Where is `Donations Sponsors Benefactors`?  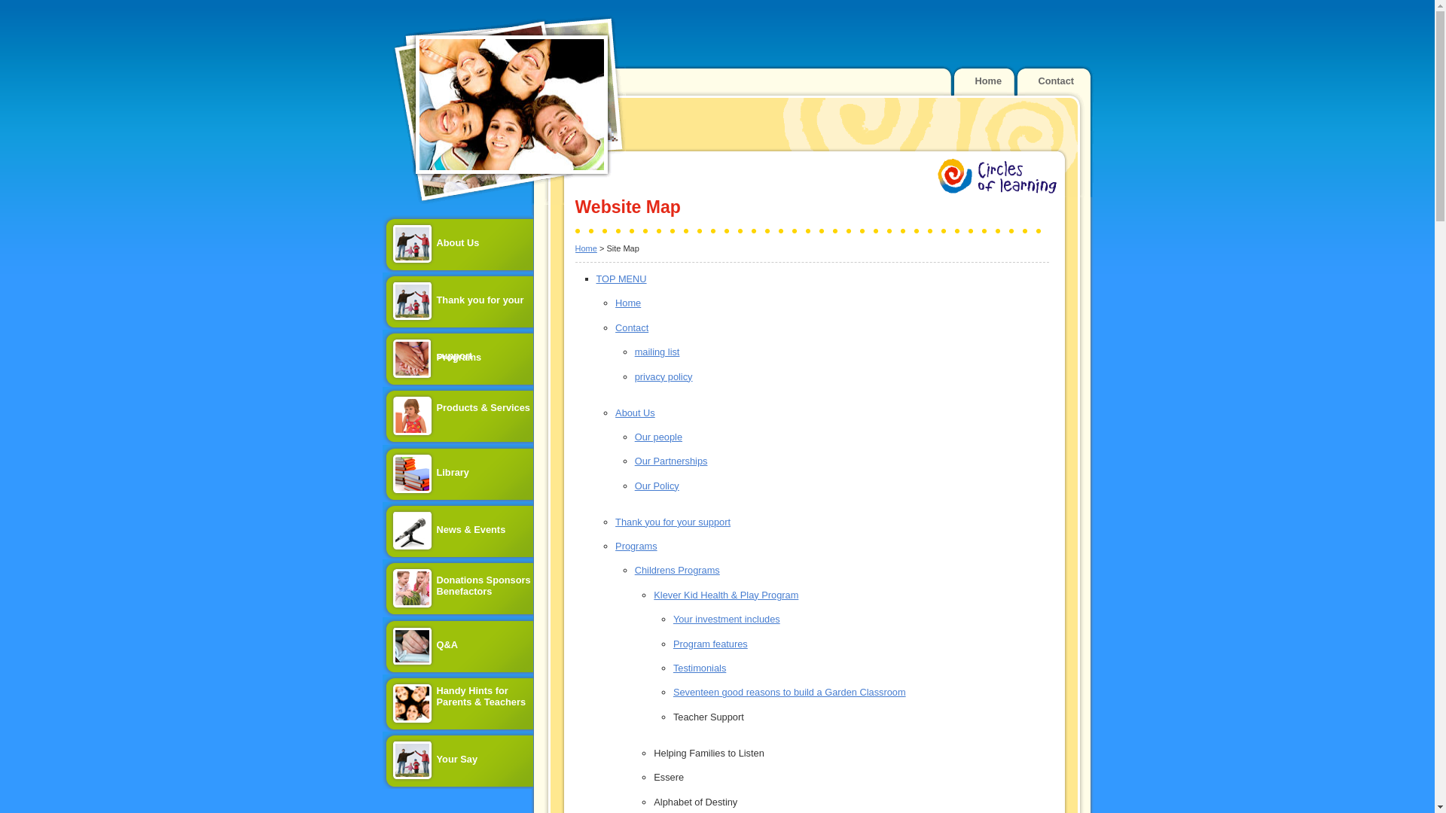 Donations Sponsors Benefactors is located at coordinates (458, 589).